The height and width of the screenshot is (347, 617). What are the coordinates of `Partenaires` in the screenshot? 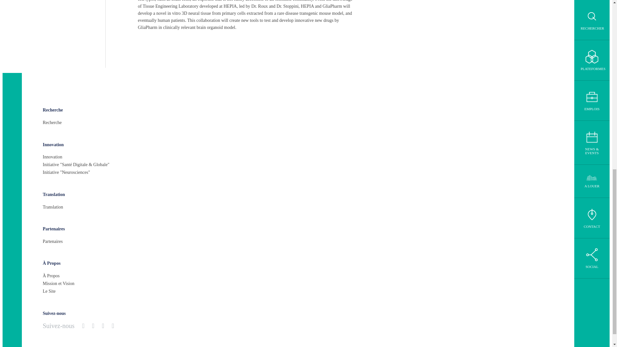 It's located at (53, 229).